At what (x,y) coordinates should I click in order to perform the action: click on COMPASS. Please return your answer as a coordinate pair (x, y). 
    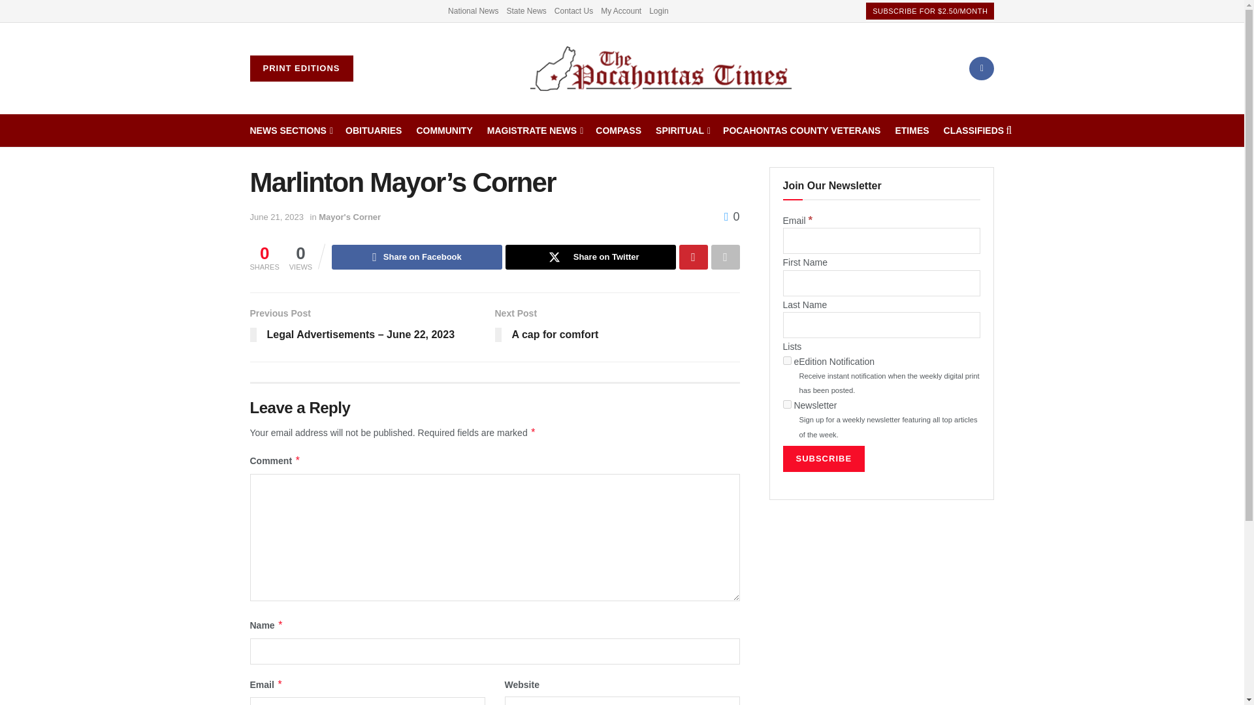
    Looking at the image, I should click on (618, 130).